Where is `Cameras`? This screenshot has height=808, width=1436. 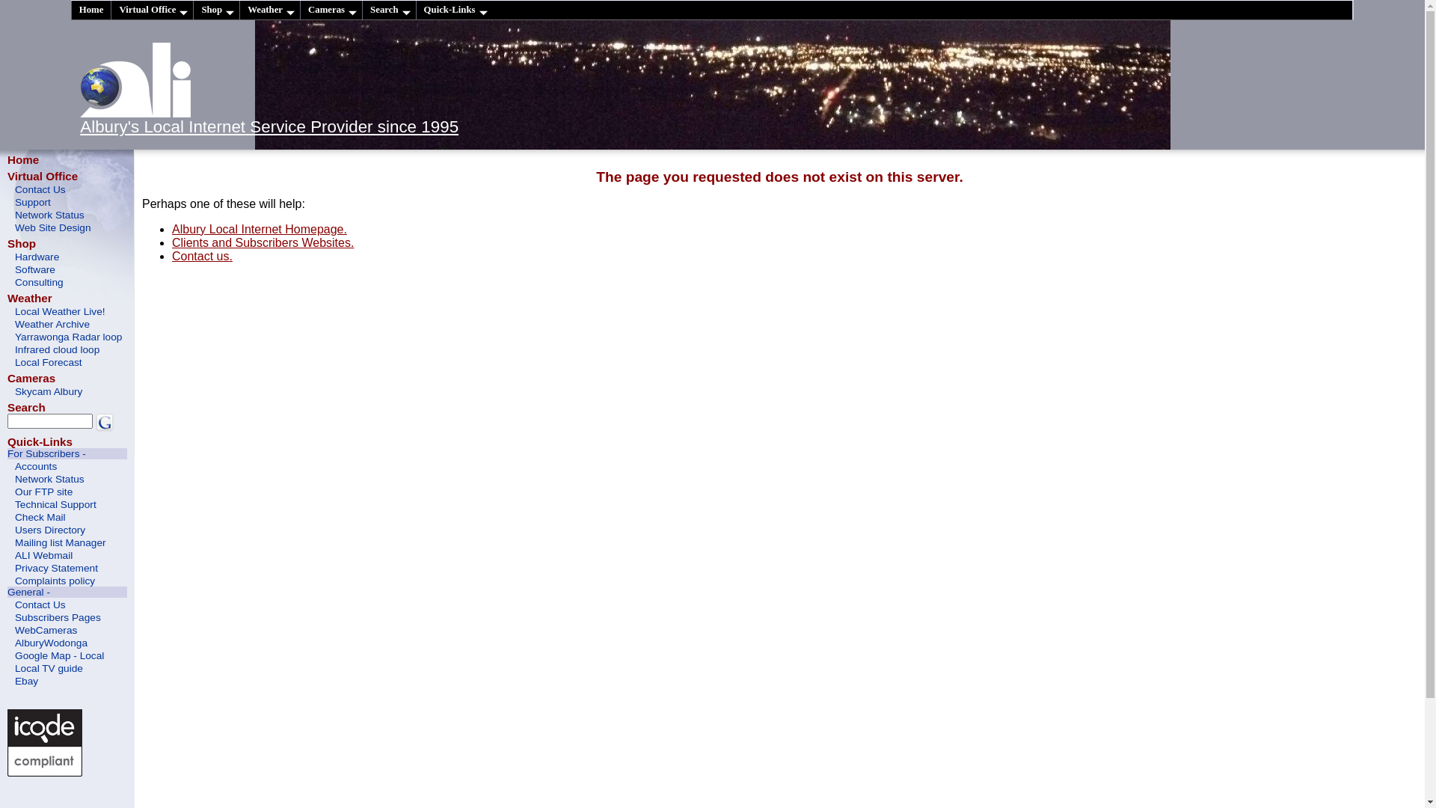
Cameras is located at coordinates (31, 379).